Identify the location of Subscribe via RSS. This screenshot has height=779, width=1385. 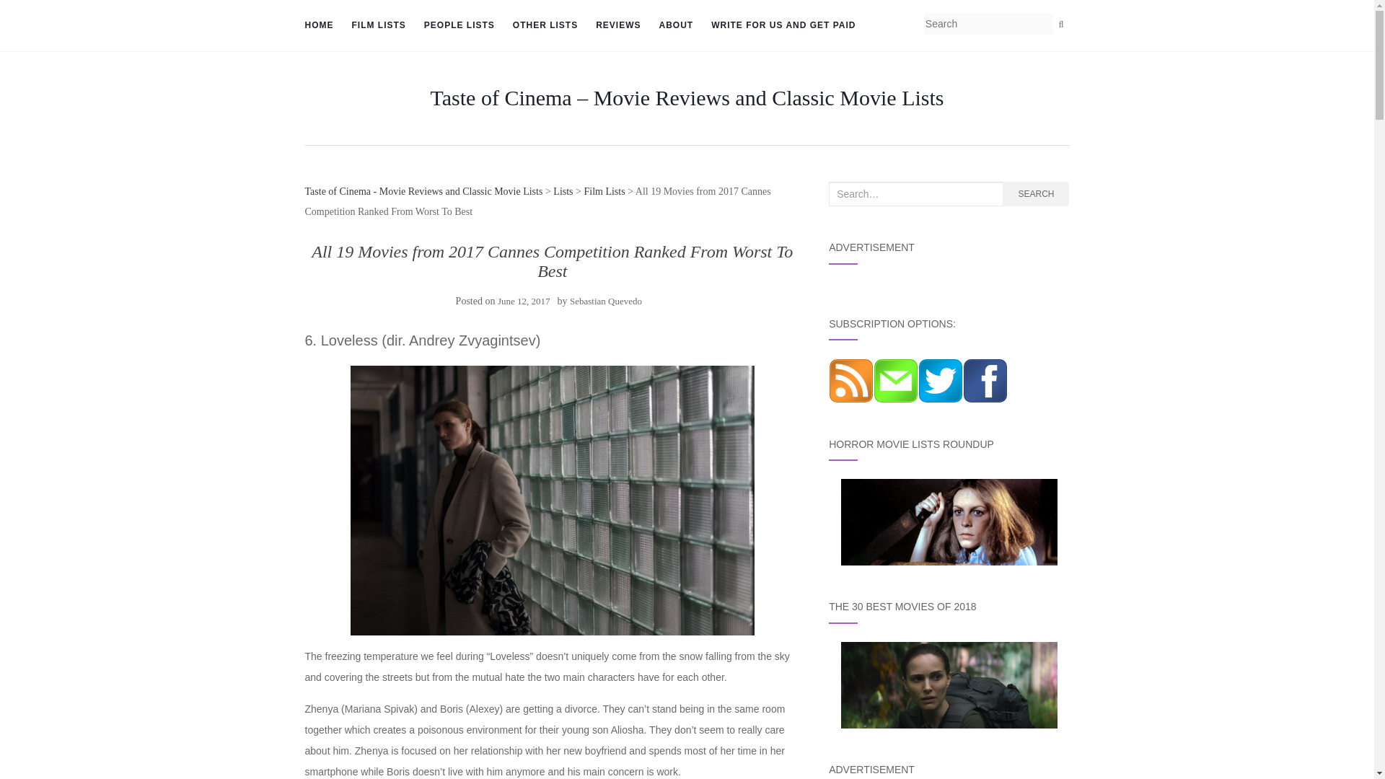
(851, 379).